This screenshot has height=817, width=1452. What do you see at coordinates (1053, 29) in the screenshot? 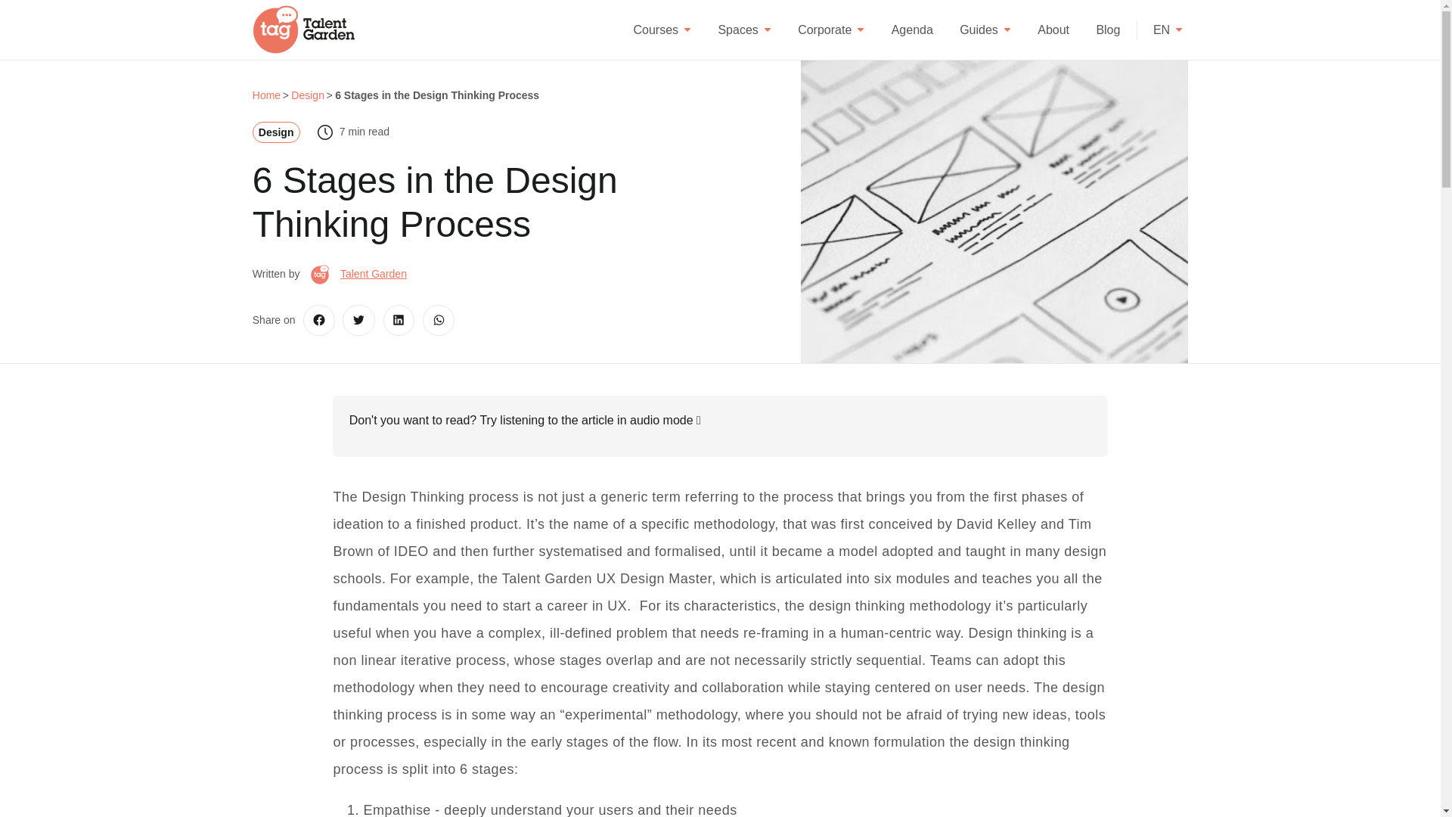
I see `About` at bounding box center [1053, 29].